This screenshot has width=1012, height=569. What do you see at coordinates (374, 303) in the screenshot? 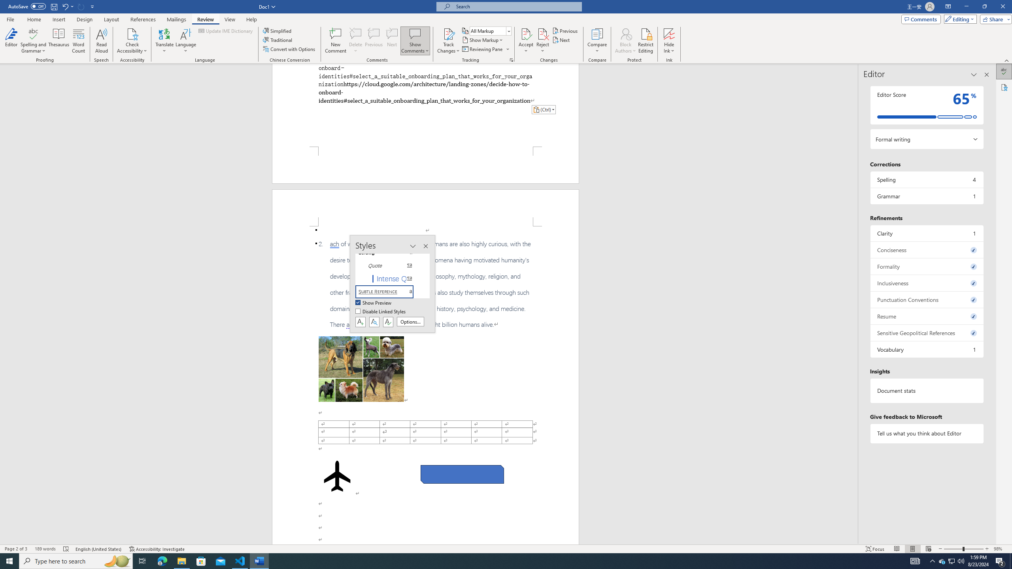
I see `Show Preview` at bounding box center [374, 303].